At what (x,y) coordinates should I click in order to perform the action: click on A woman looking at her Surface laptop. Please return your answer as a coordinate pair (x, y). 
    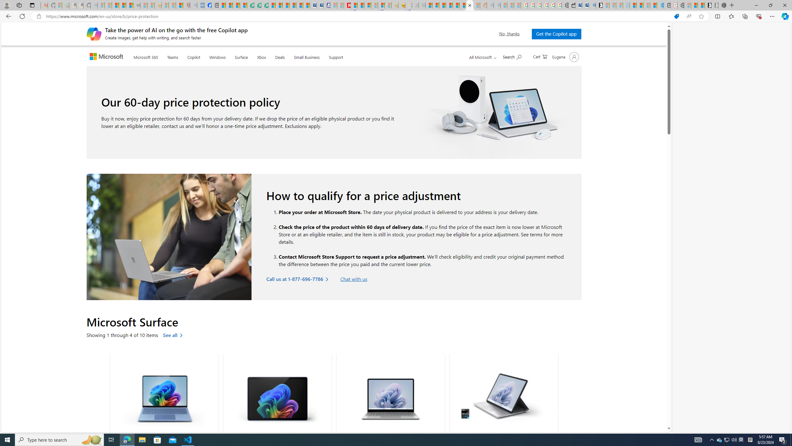
    Looking at the image, I should click on (169, 237).